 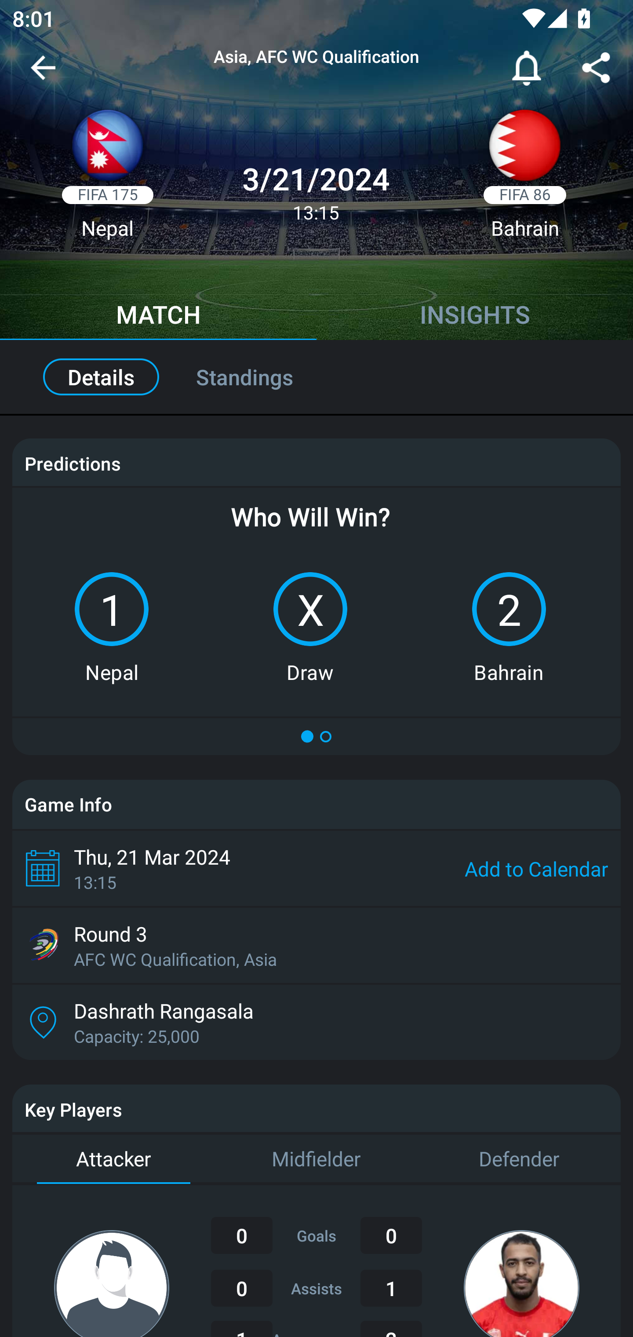 I want to click on INSIGHTS, so click(x=475, y=317).